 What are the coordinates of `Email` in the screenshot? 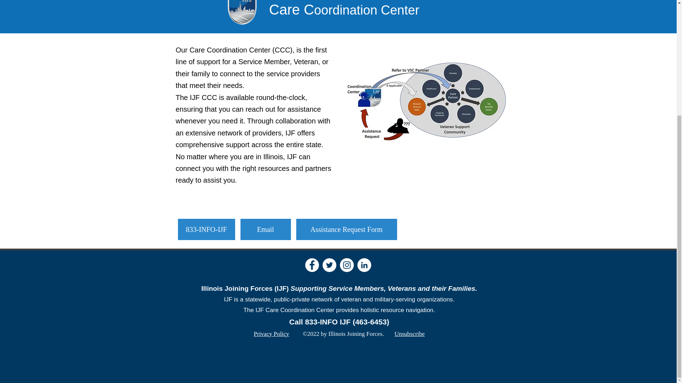 It's located at (265, 229).